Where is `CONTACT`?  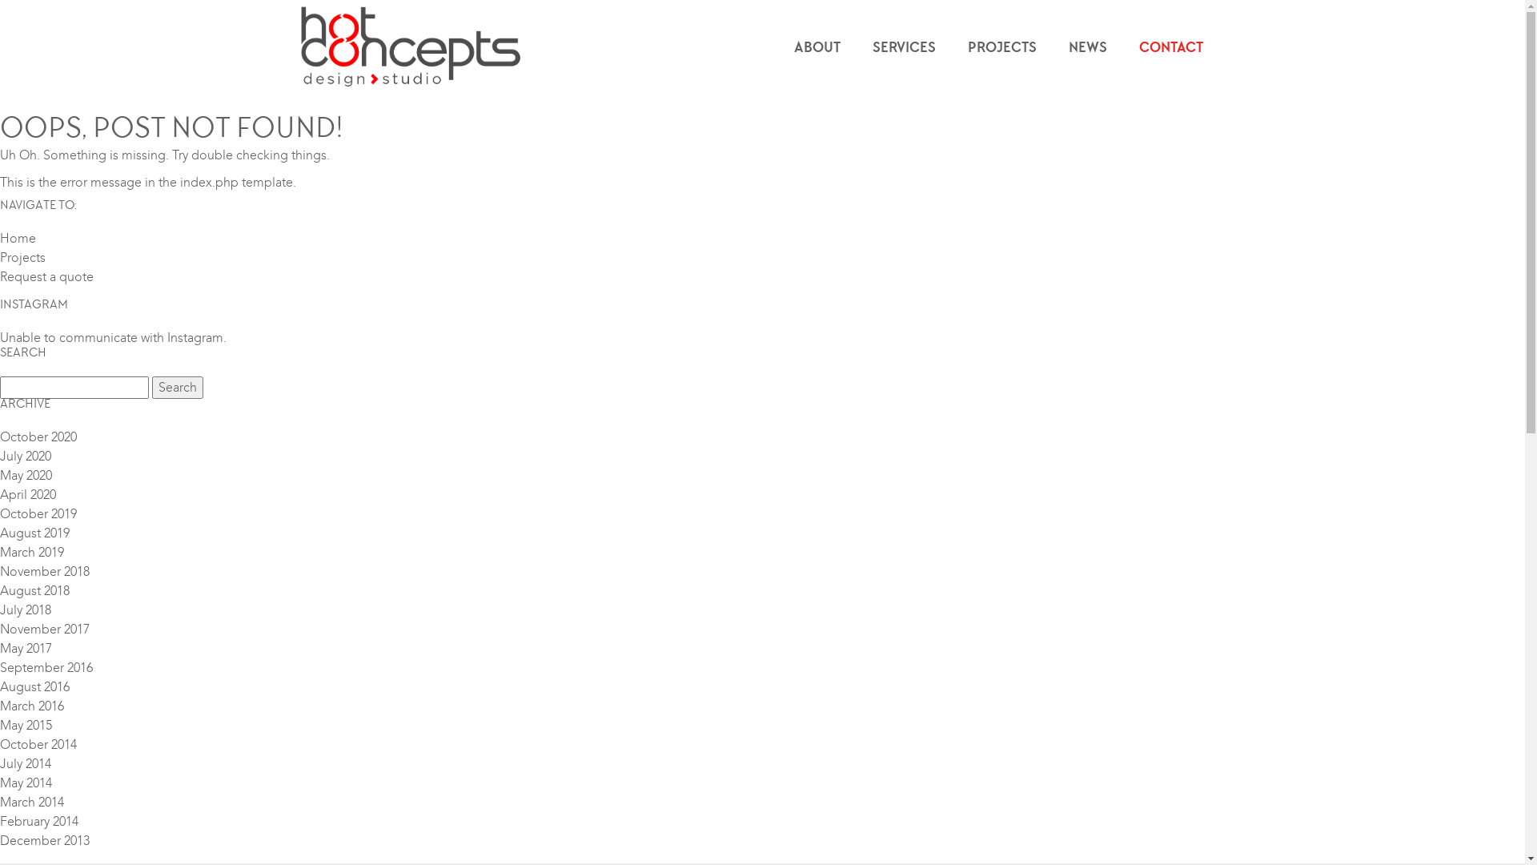
CONTACT is located at coordinates (1170, 48).